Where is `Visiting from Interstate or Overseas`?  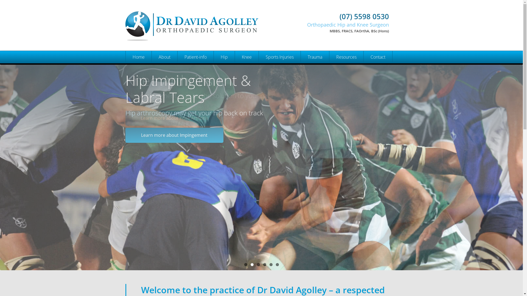 Visiting from Interstate or Overseas is located at coordinates (195, 131).